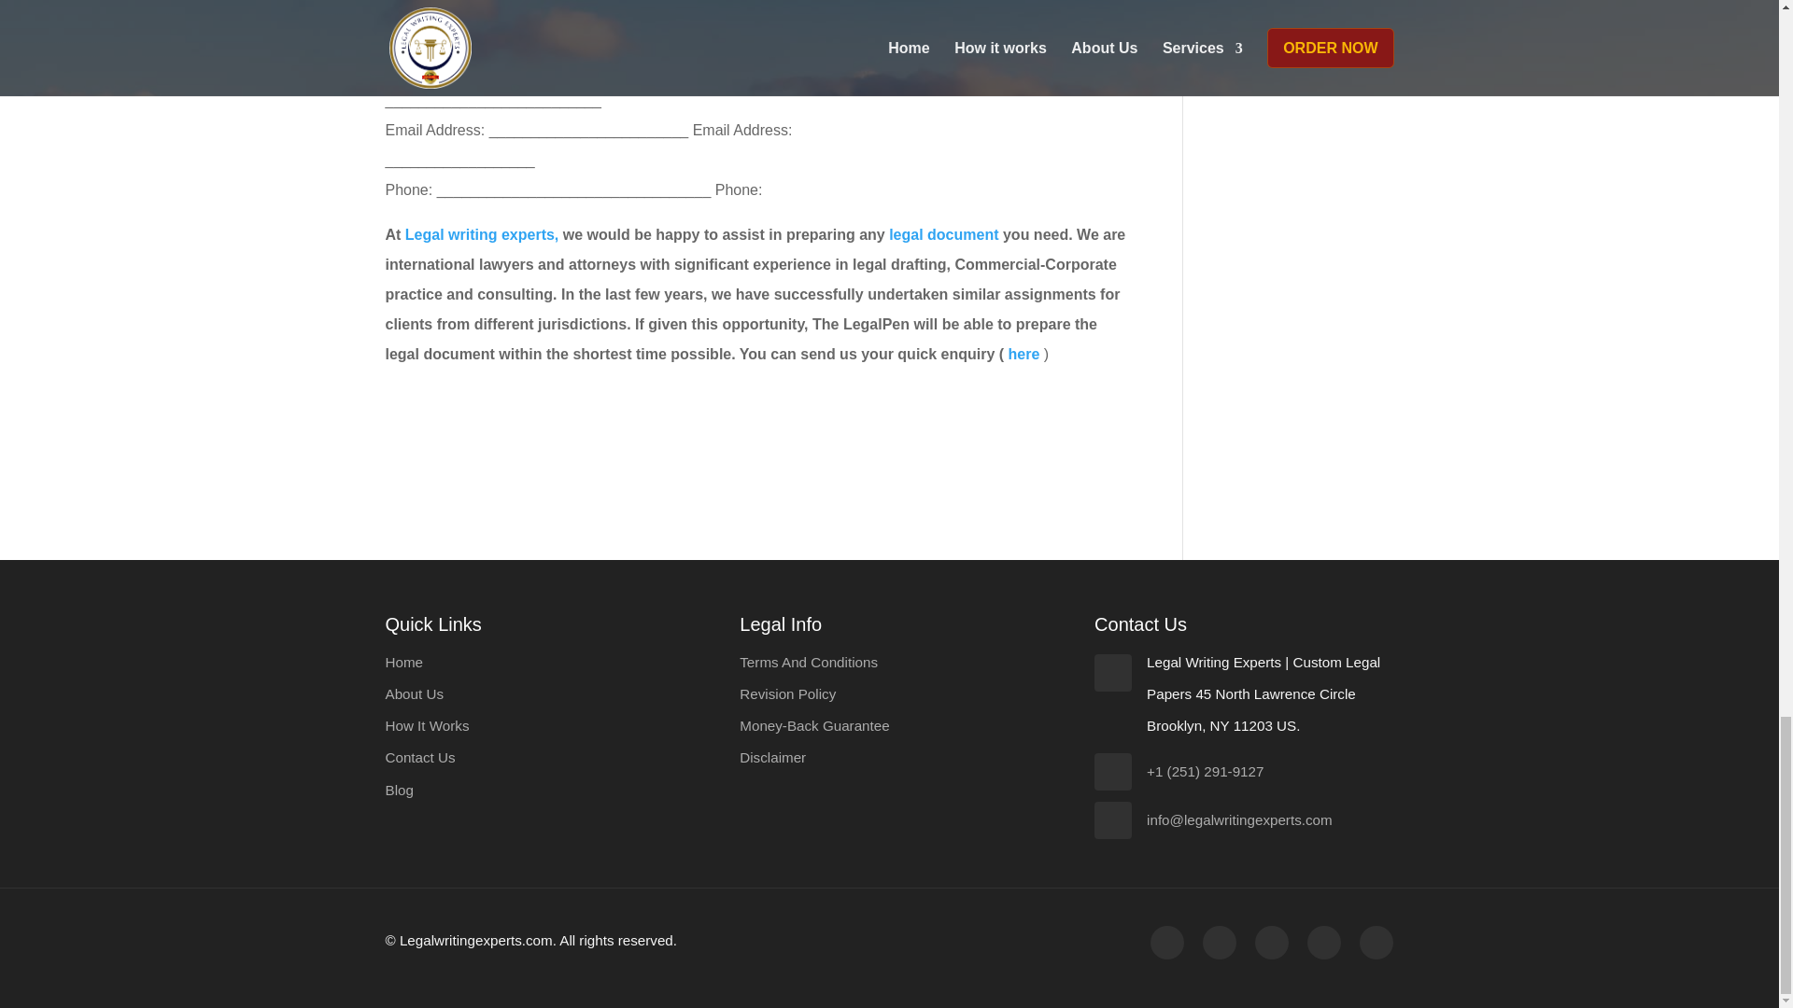 The height and width of the screenshot is (1008, 1793). Describe the element at coordinates (809, 662) in the screenshot. I see `Terms And Conditions` at that location.